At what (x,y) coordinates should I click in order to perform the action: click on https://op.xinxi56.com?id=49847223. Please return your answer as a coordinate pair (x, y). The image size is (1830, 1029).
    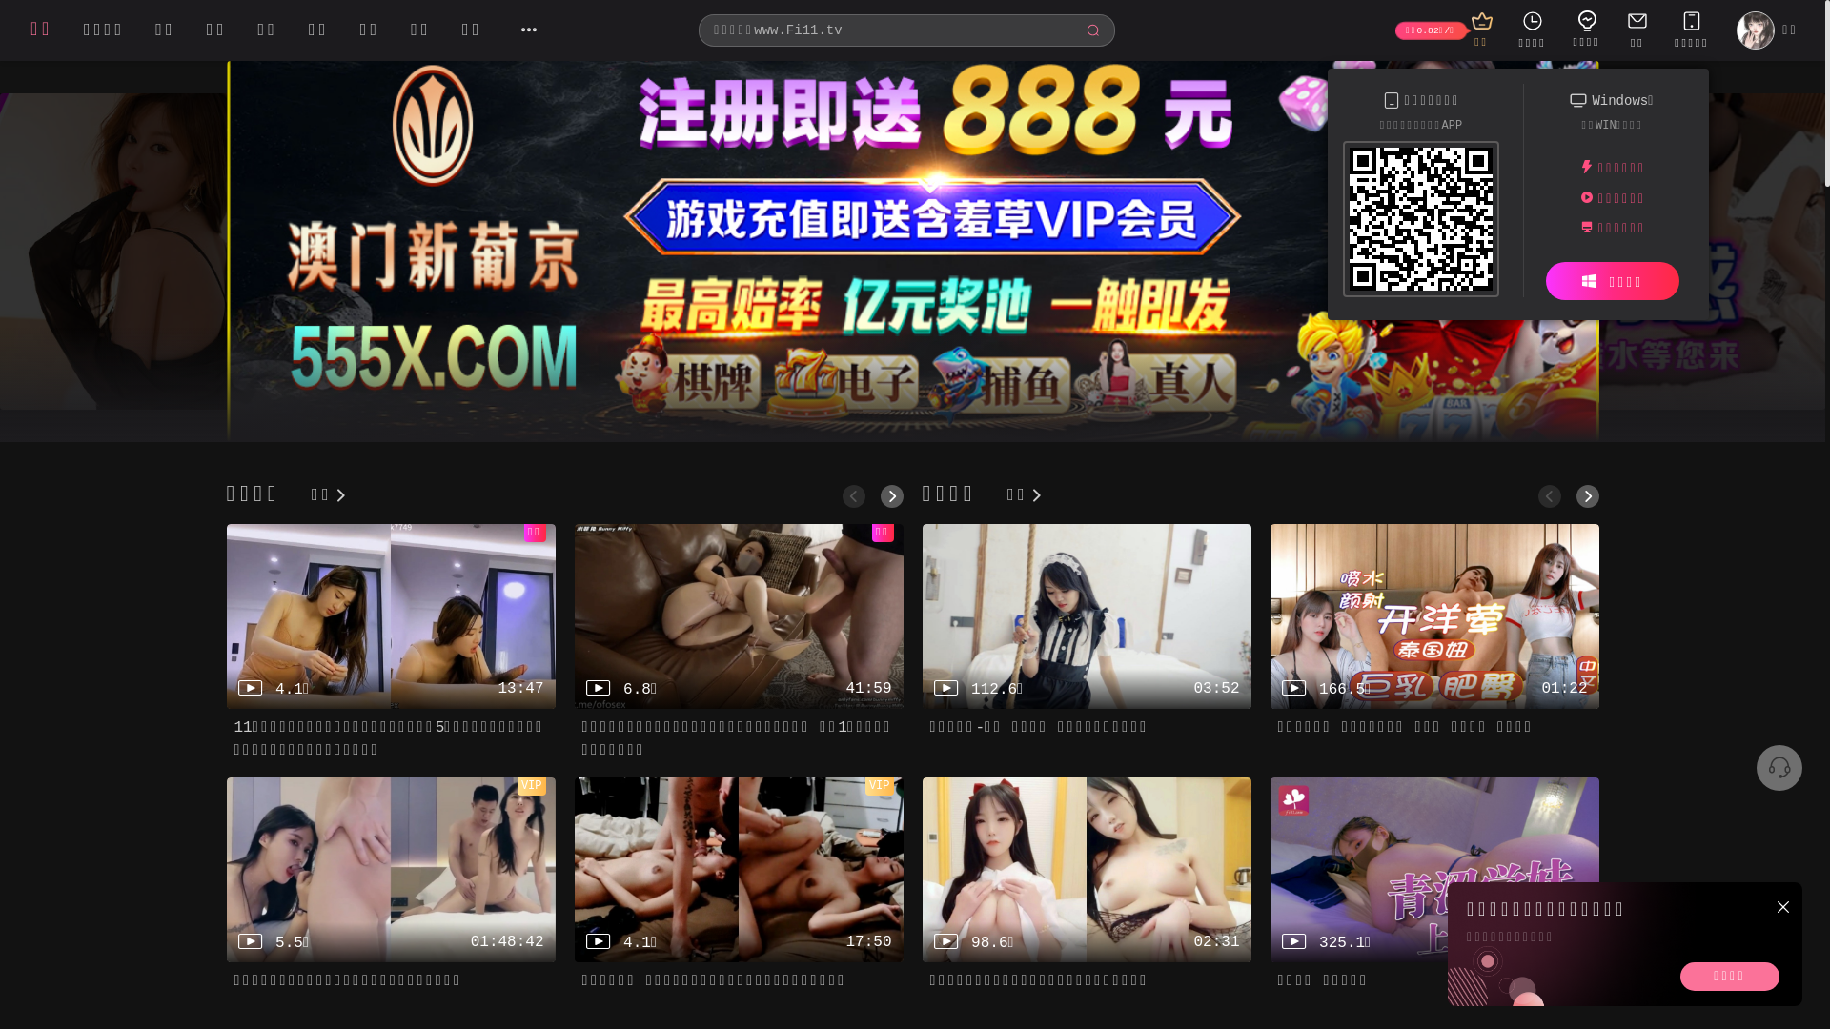
    Looking at the image, I should click on (1421, 223).